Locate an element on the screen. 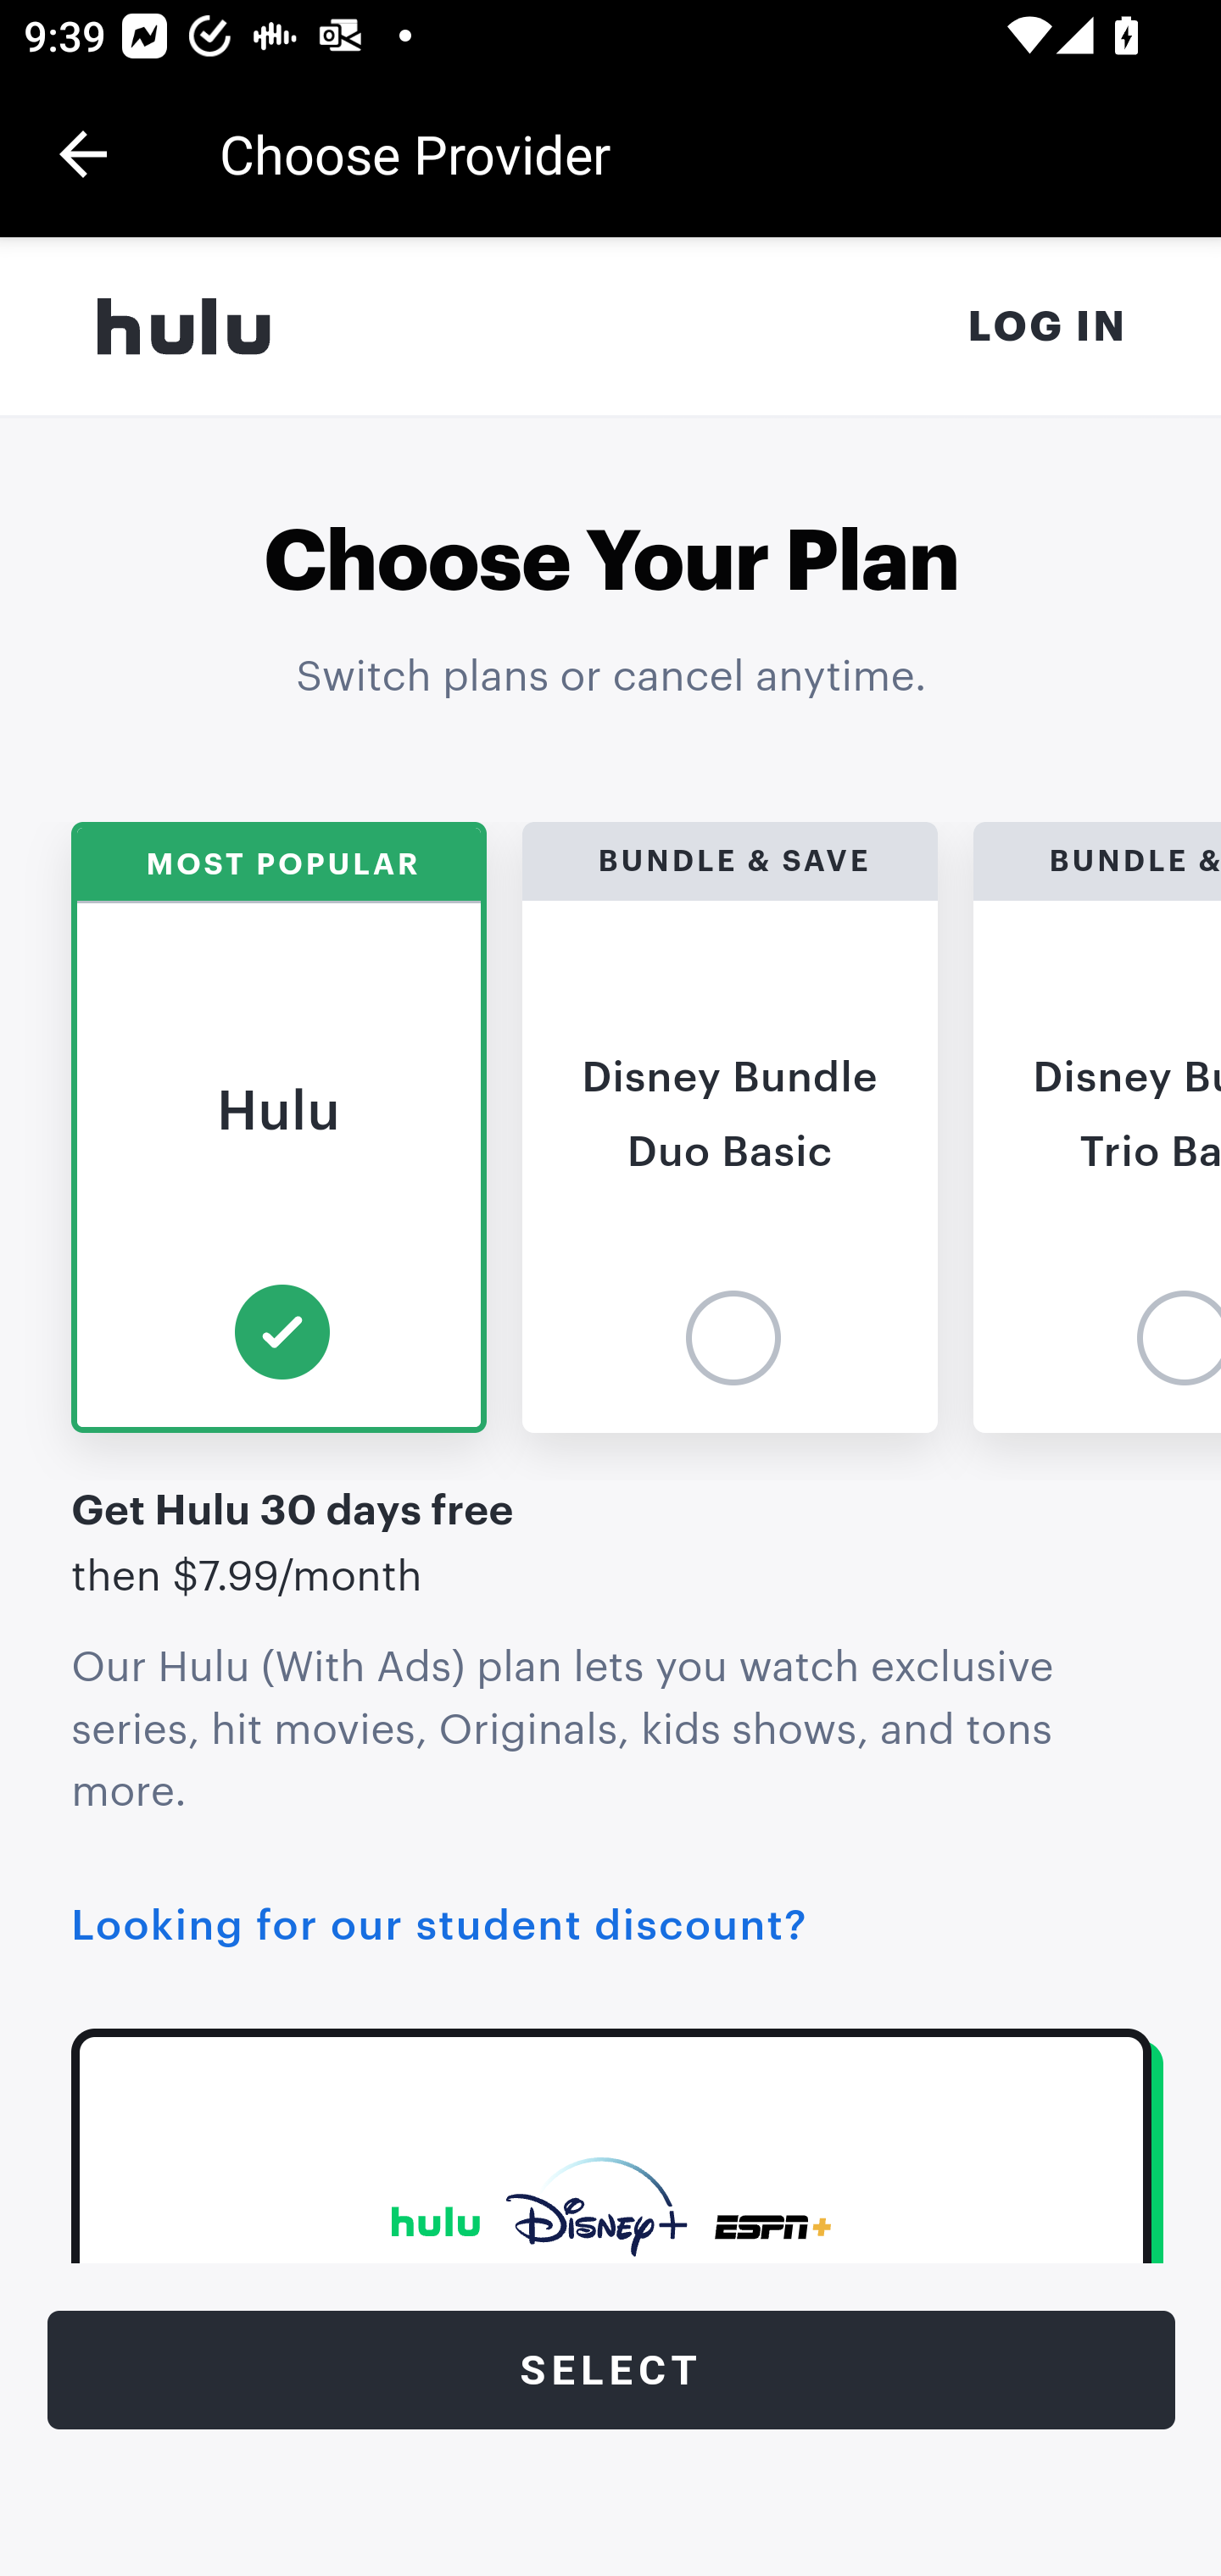 This screenshot has width=1221, height=2576. Navigate up is located at coordinates (83, 154).